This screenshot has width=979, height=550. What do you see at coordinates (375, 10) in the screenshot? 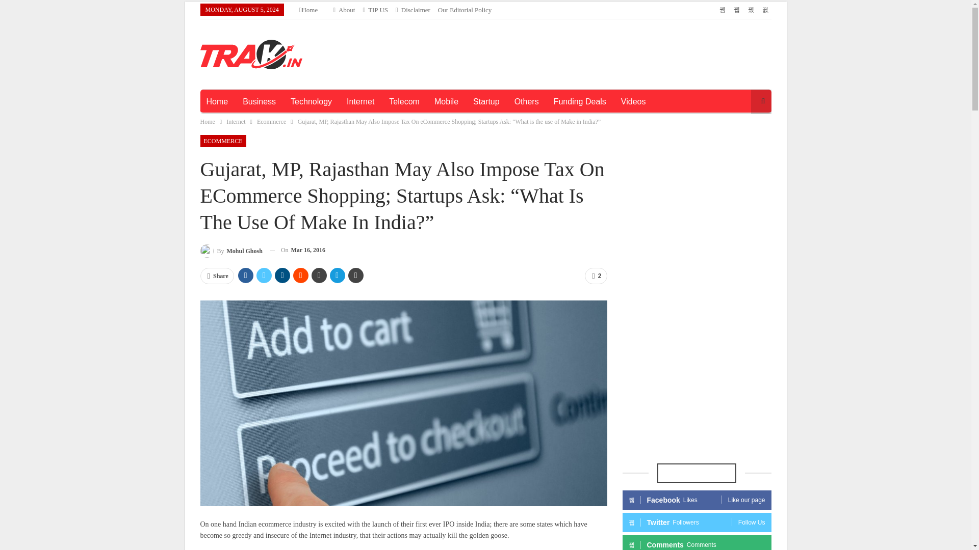
I see `Get in Touch` at bounding box center [375, 10].